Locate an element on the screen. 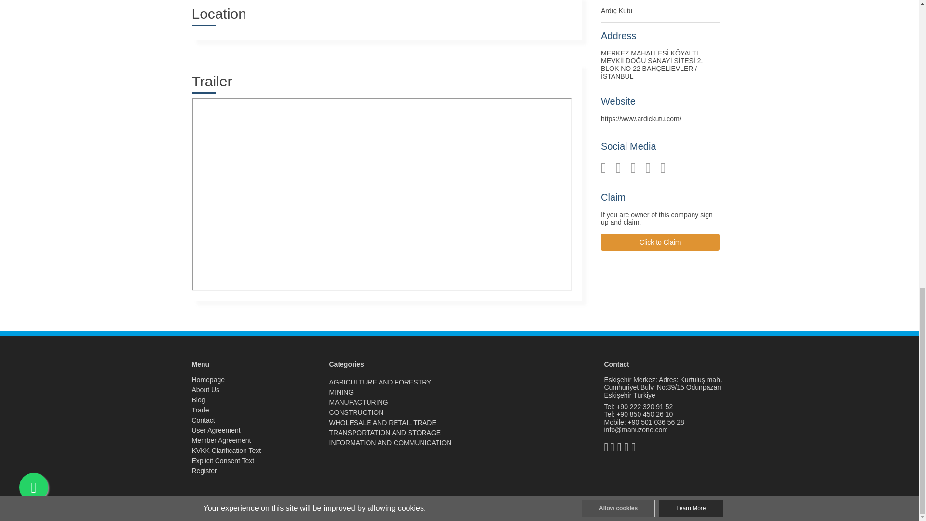  Contact is located at coordinates (203, 420).